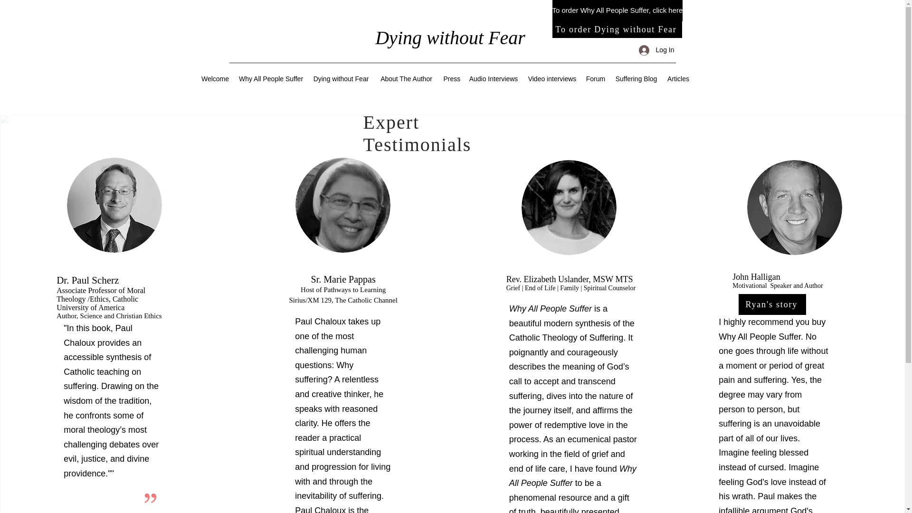  I want to click on Ryan's story, so click(772, 304).